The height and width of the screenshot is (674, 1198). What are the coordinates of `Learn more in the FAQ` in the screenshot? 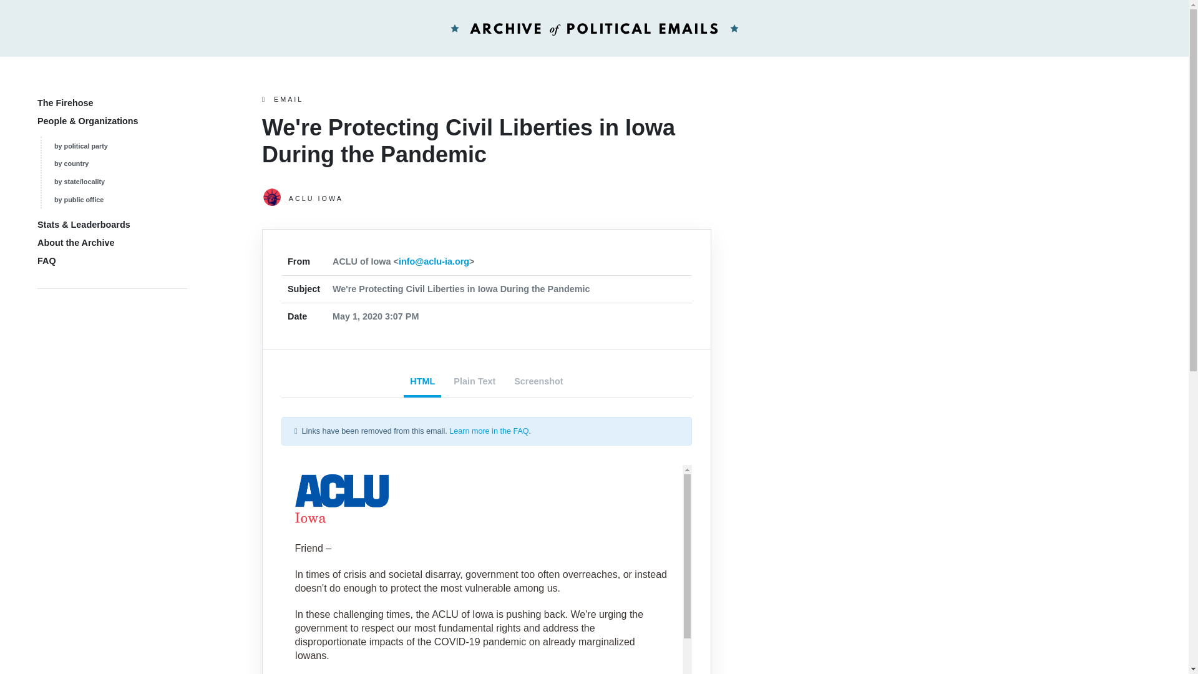 It's located at (489, 431).